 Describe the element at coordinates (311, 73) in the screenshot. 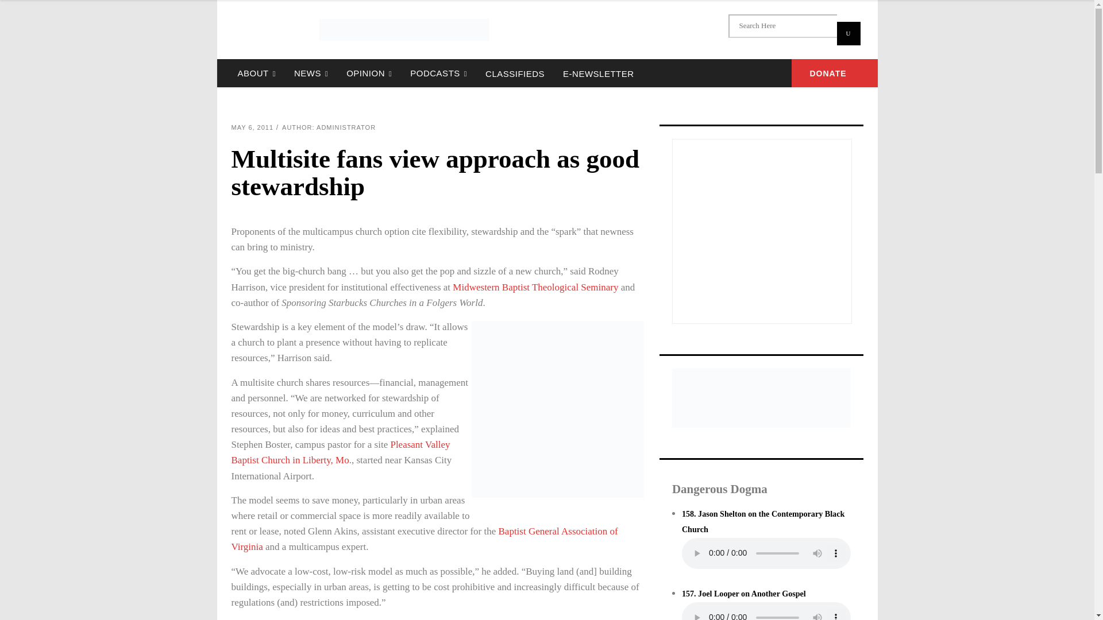

I see `NEWS` at that location.